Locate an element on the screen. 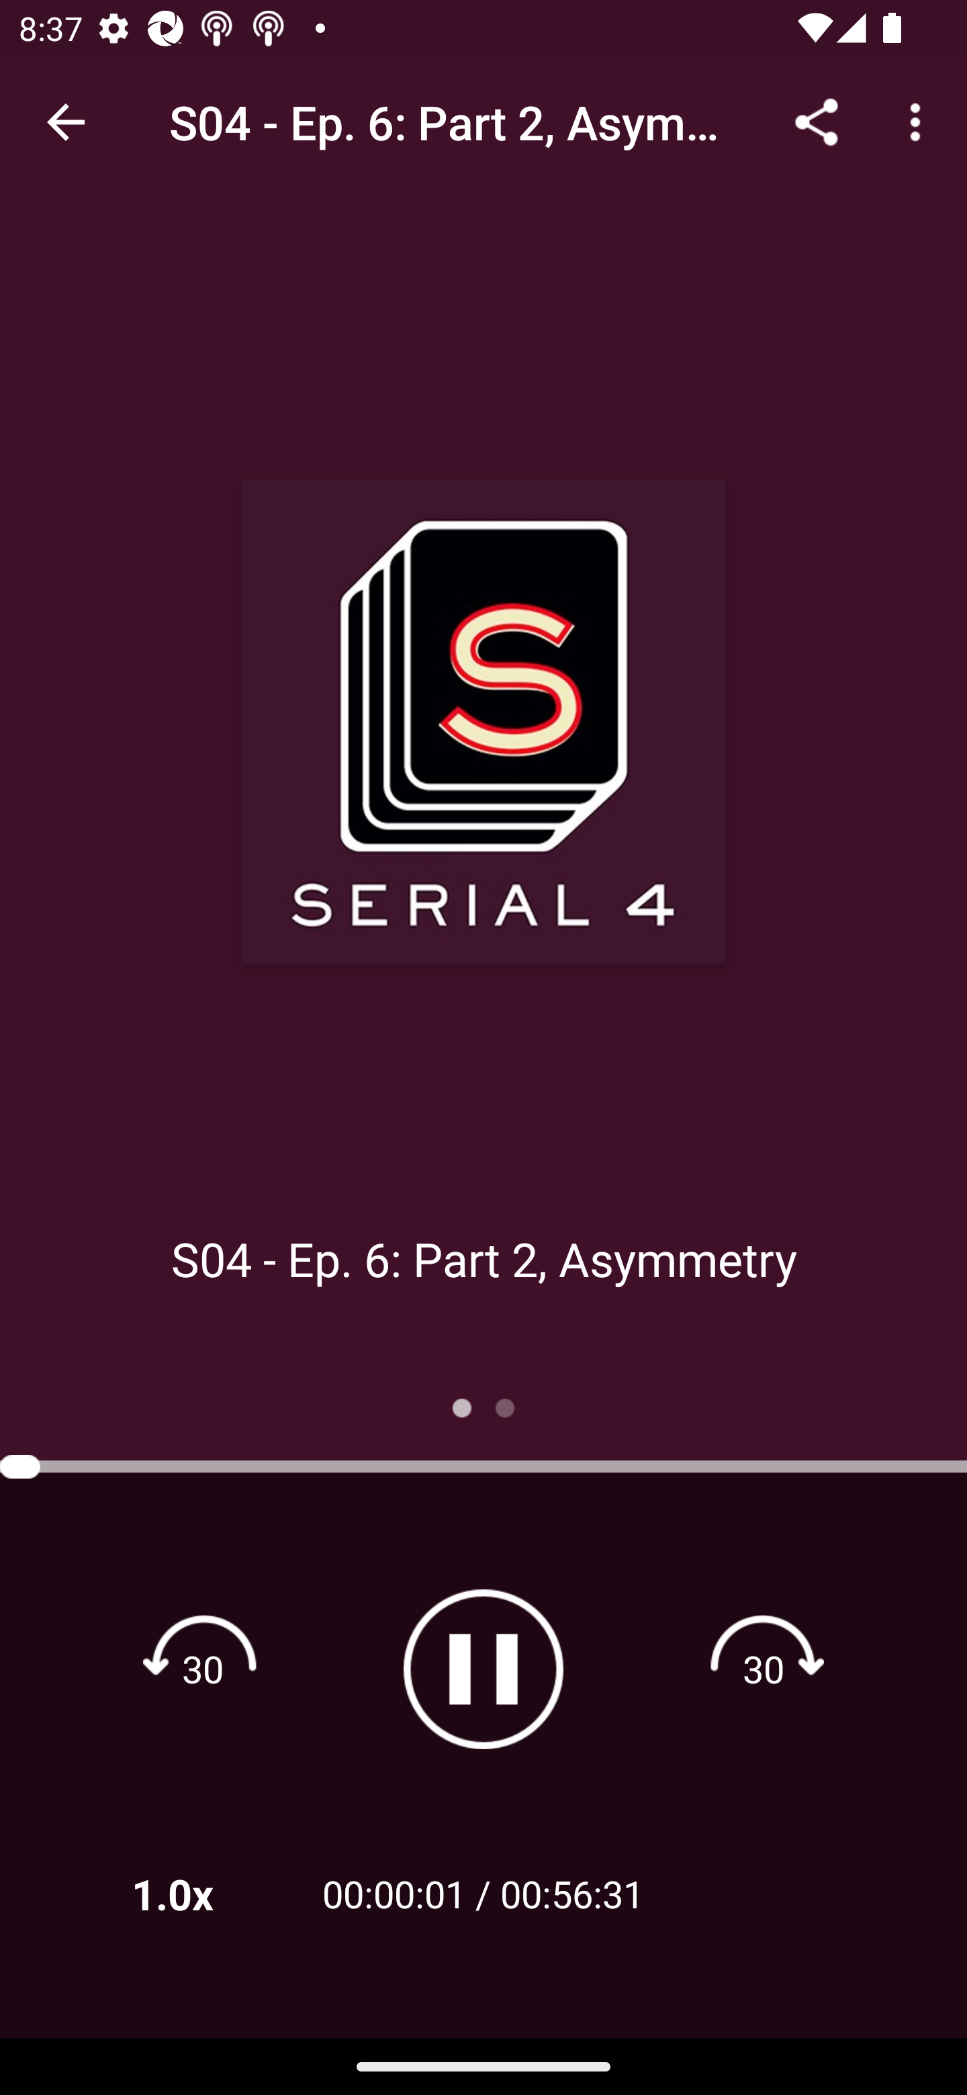  More options is located at coordinates (920, 121).